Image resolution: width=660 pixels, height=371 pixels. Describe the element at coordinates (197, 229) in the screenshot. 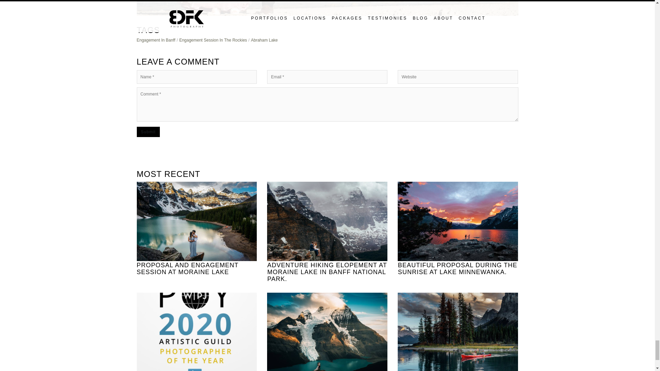

I see `PROPOSAL AND ENGAGEMENT SESSION AT MORAINE LAKE` at that location.